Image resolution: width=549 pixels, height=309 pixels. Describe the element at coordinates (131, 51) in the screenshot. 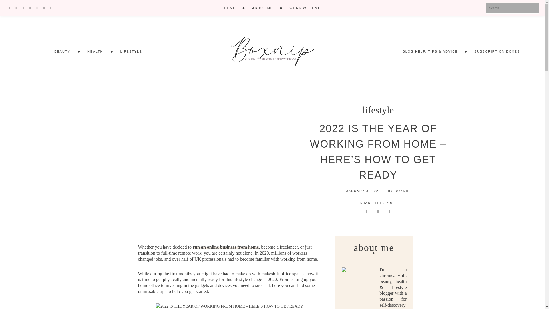

I see `LIFESTYLE` at that location.